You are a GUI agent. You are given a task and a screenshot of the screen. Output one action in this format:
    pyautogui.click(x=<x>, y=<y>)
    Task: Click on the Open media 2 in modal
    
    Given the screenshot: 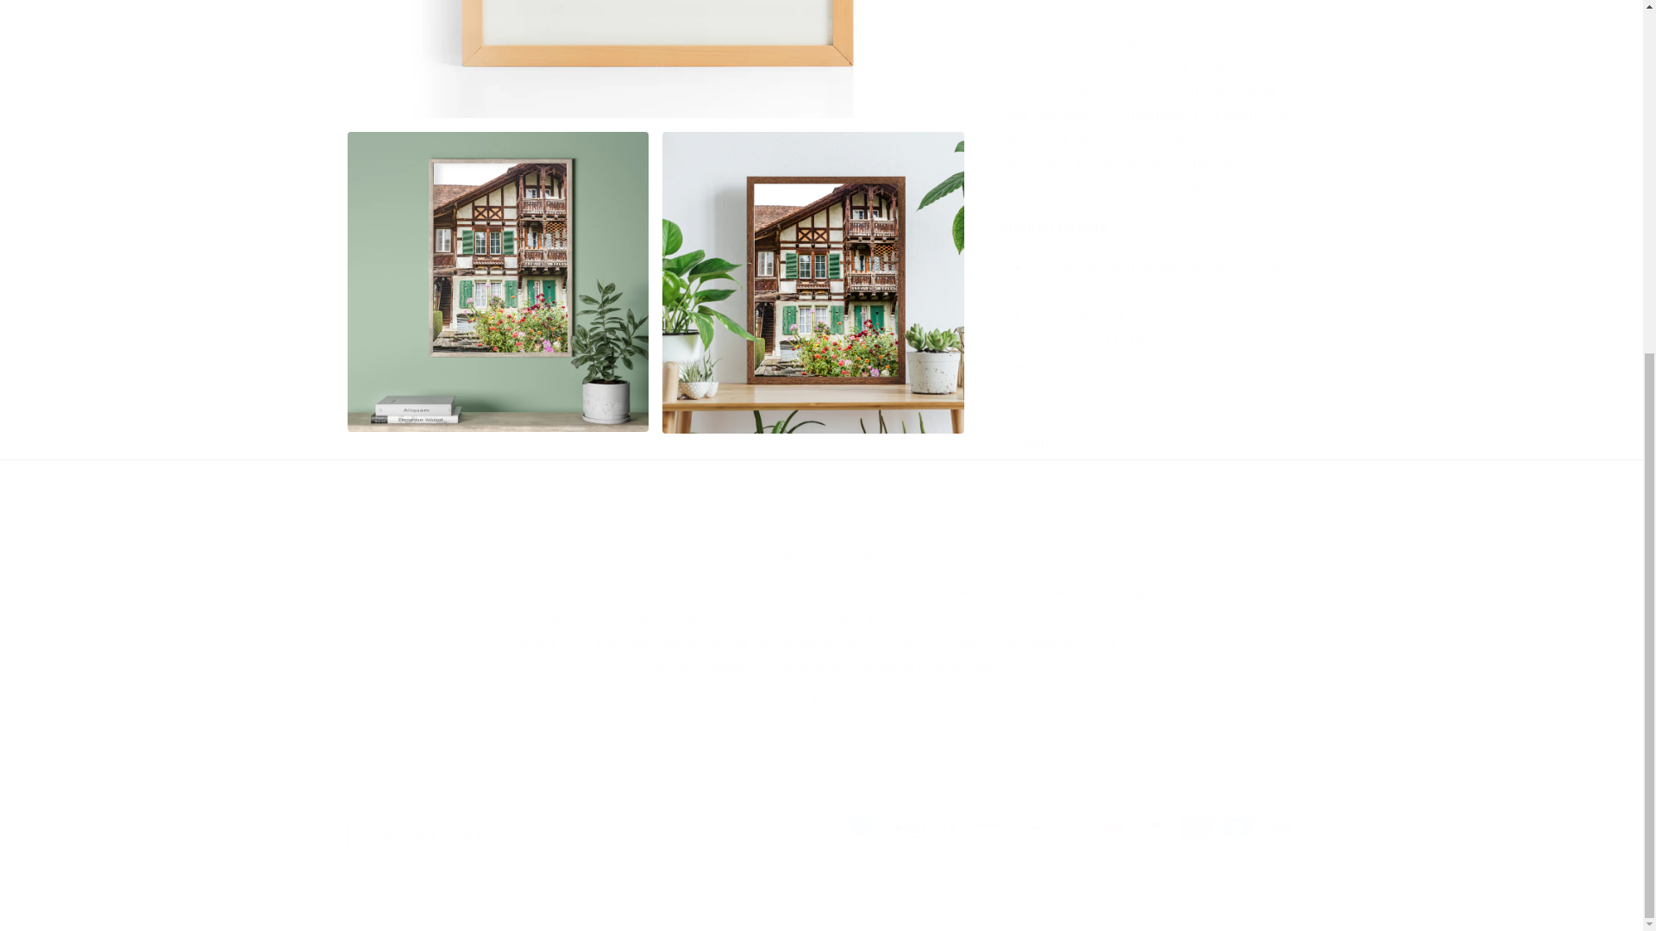 What is the action you would take?
    pyautogui.click(x=497, y=283)
    